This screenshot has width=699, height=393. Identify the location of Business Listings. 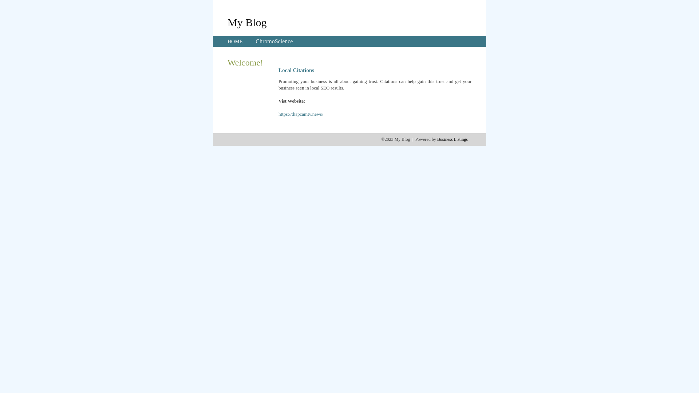
(453, 139).